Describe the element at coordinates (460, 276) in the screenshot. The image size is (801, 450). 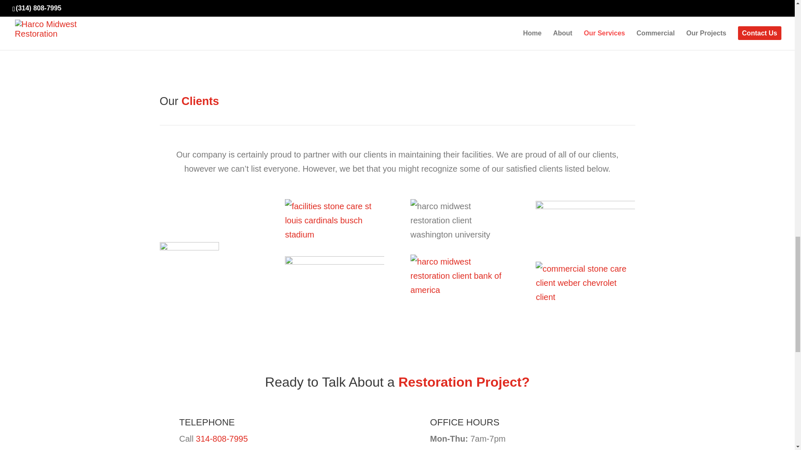
I see `Bank-of-america-logo` at that location.